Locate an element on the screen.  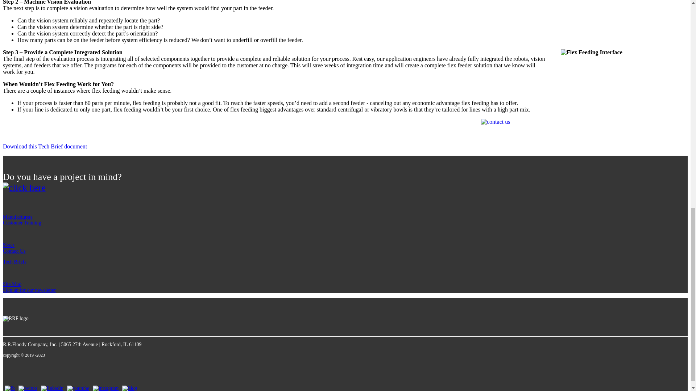
Contact Us is located at coordinates (14, 251).